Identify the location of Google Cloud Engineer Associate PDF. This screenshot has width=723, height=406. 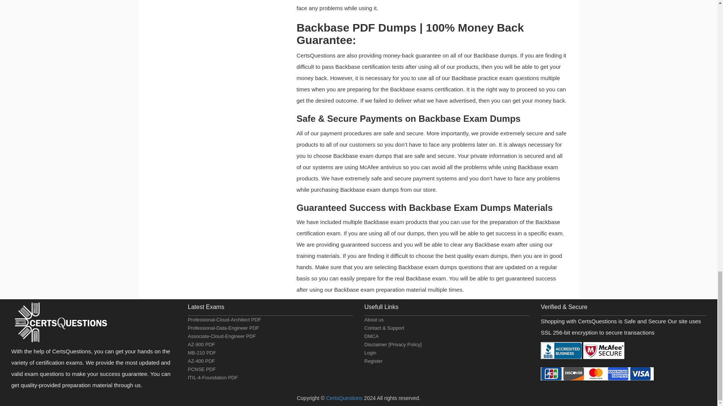
(222, 336).